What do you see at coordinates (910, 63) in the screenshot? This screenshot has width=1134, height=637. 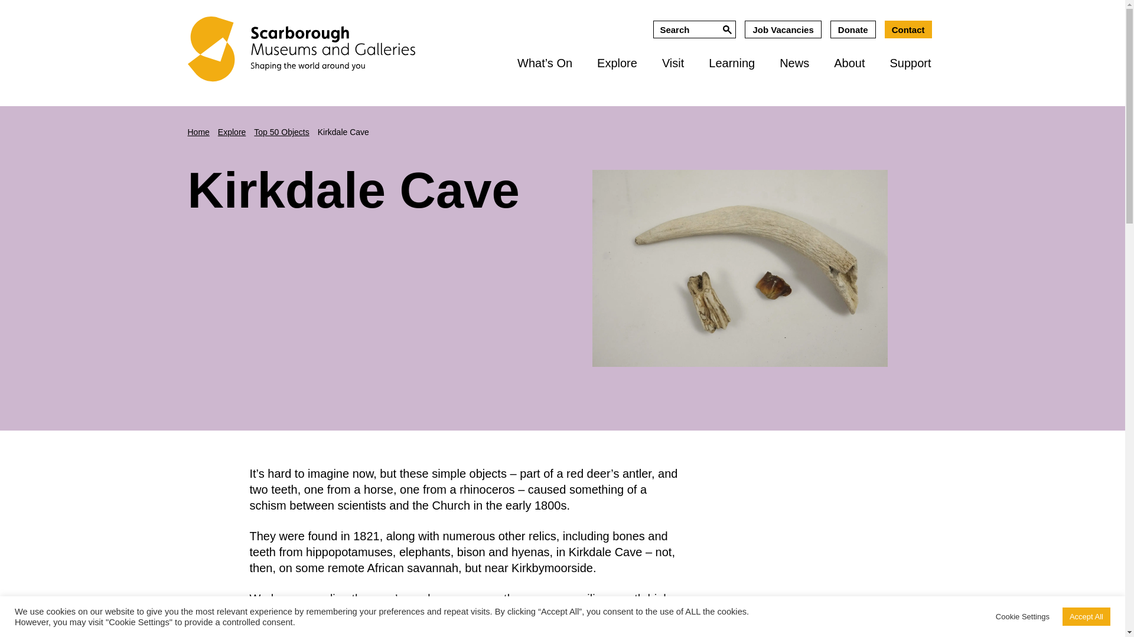 I see `Support` at bounding box center [910, 63].